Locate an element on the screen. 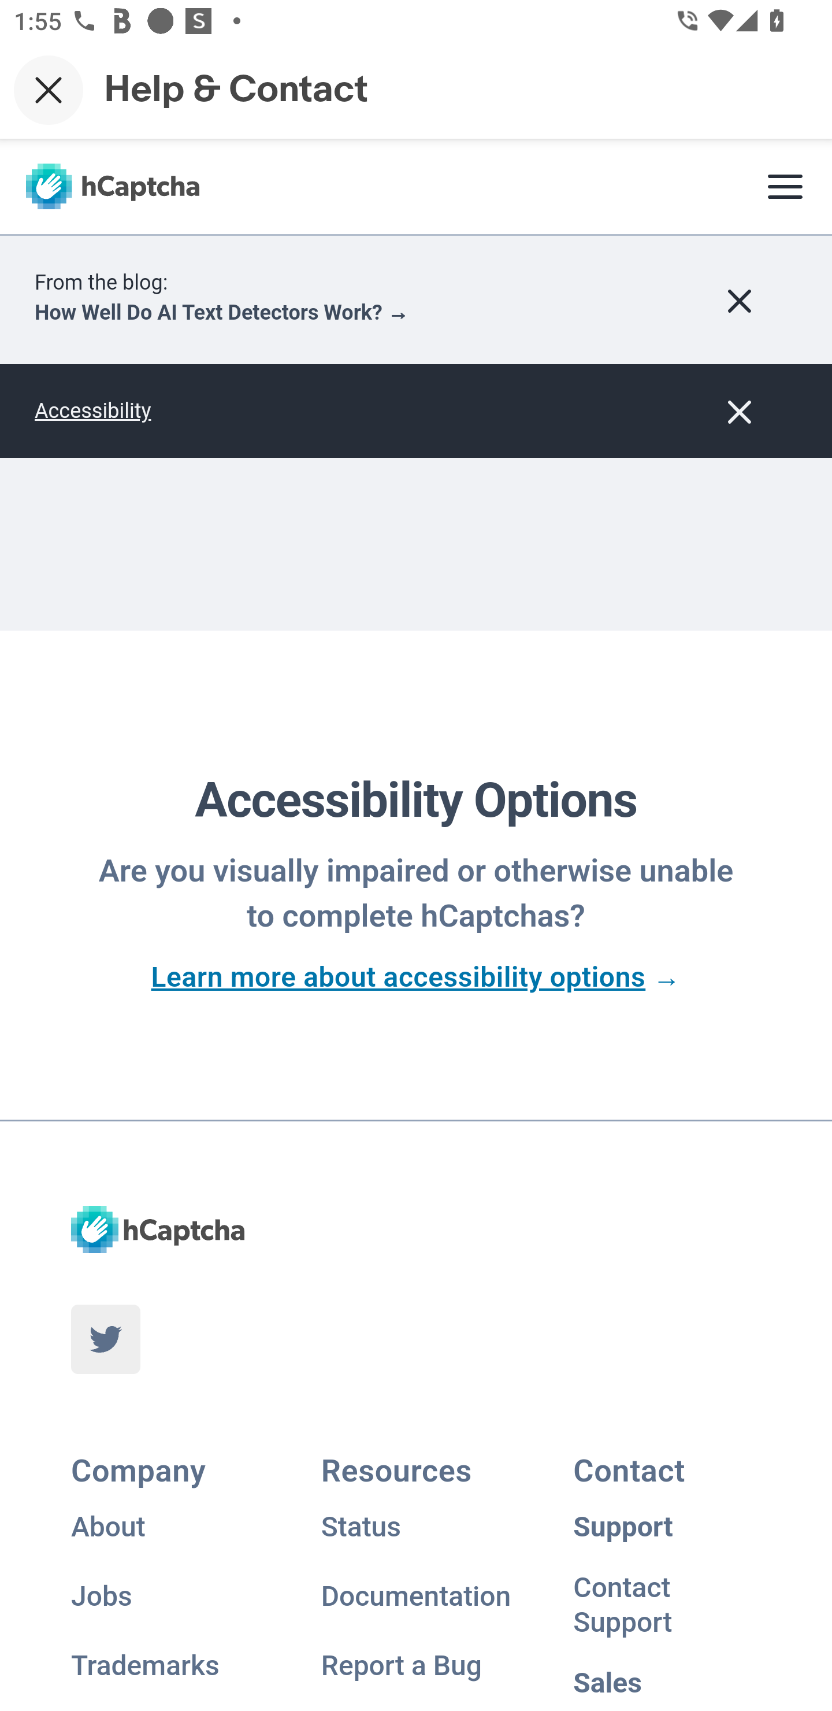  Learn more about accessibility options → is located at coordinates (416, 977).